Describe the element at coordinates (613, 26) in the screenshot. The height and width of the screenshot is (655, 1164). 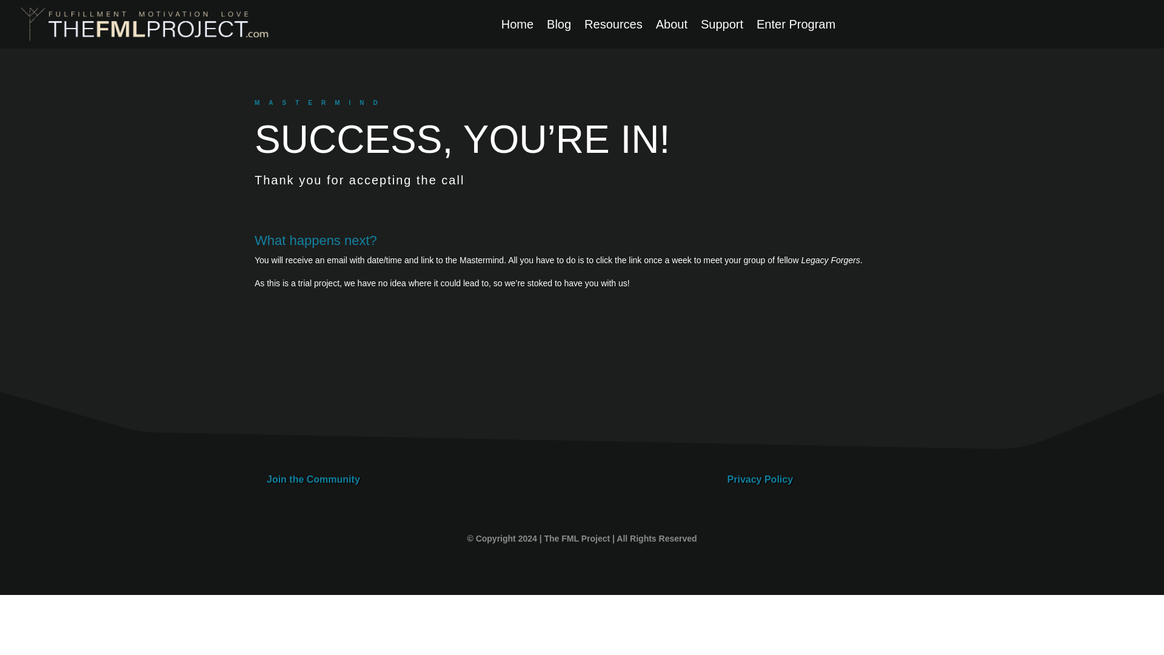
I see `Resources` at that location.